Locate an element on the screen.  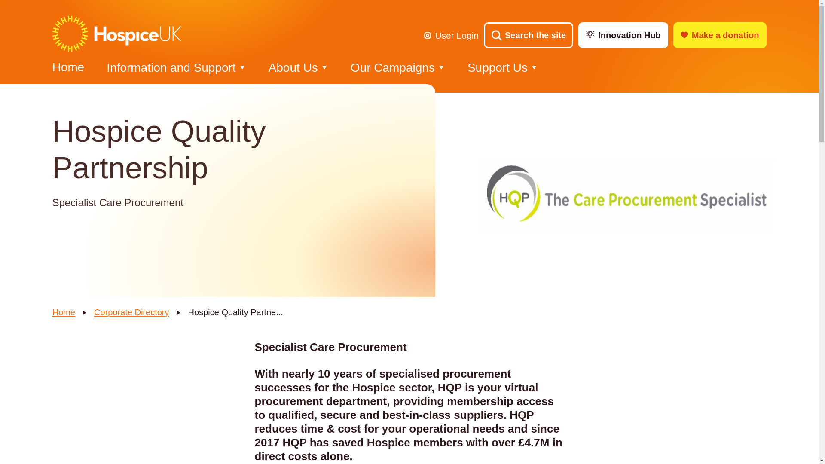
Home is located at coordinates (69, 68).